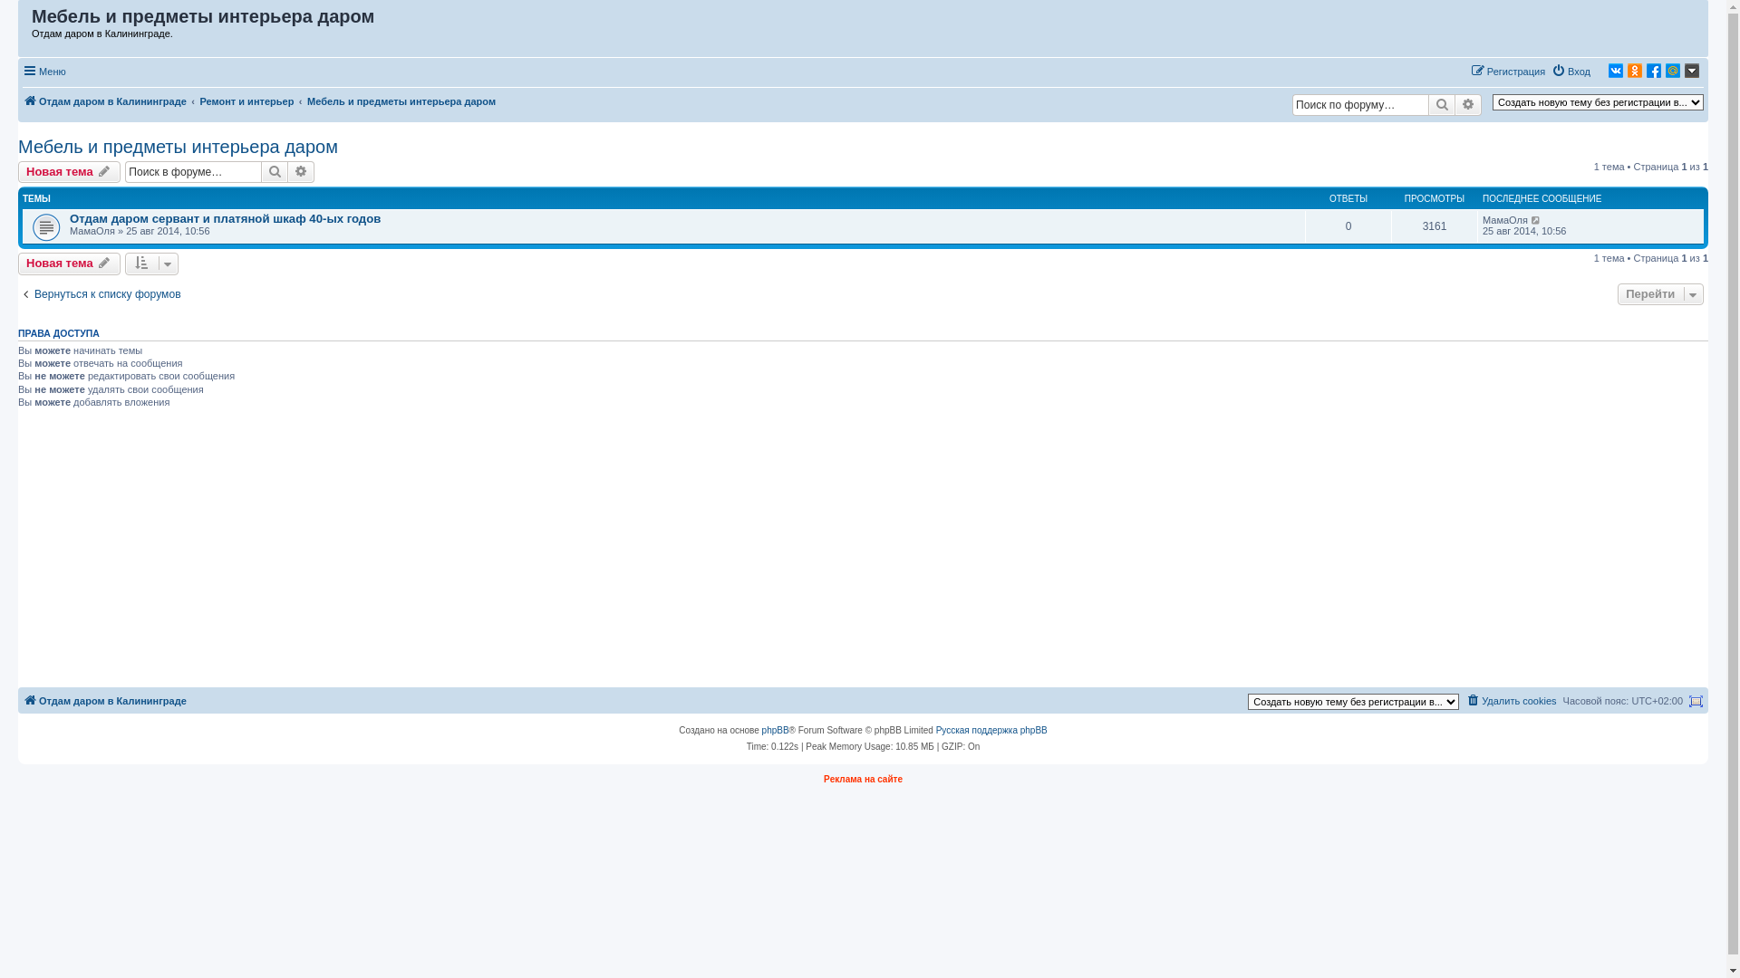 This screenshot has height=978, width=1740. Describe the element at coordinates (1654, 71) in the screenshot. I see `Facebook` at that location.